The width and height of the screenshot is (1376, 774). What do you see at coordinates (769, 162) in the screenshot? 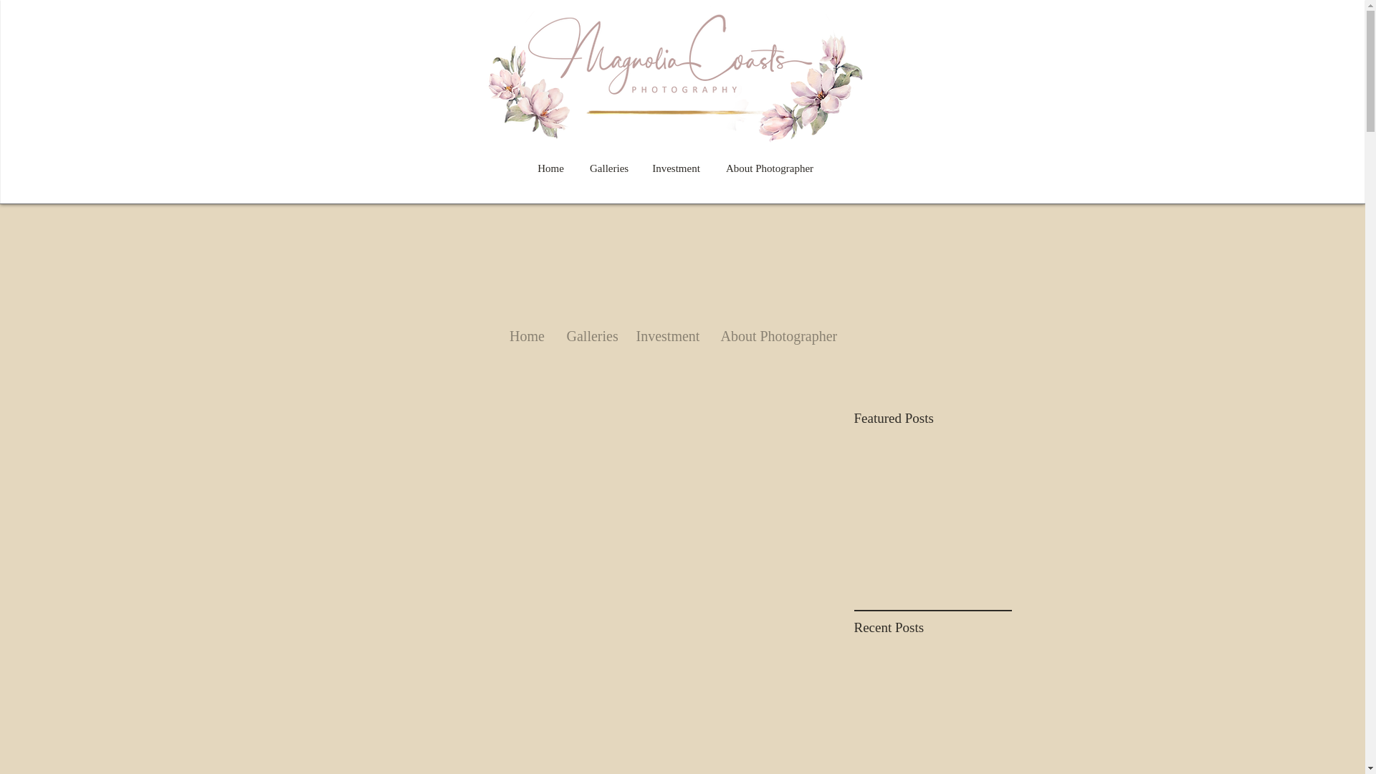
I see `About Photographer` at bounding box center [769, 162].